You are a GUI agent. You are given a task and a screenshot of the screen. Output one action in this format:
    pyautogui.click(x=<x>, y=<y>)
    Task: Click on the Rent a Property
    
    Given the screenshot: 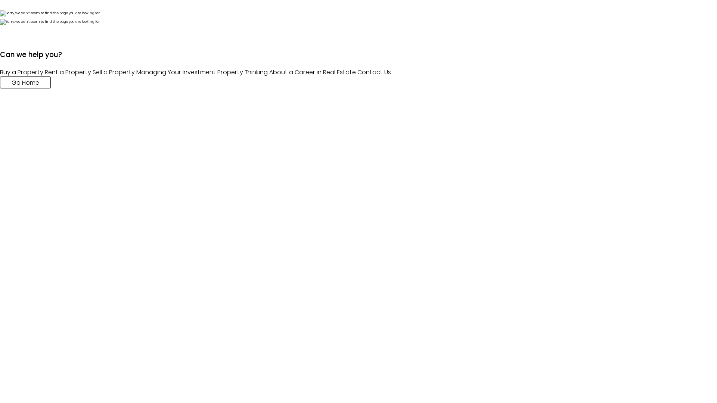 What is the action you would take?
    pyautogui.click(x=68, y=72)
    